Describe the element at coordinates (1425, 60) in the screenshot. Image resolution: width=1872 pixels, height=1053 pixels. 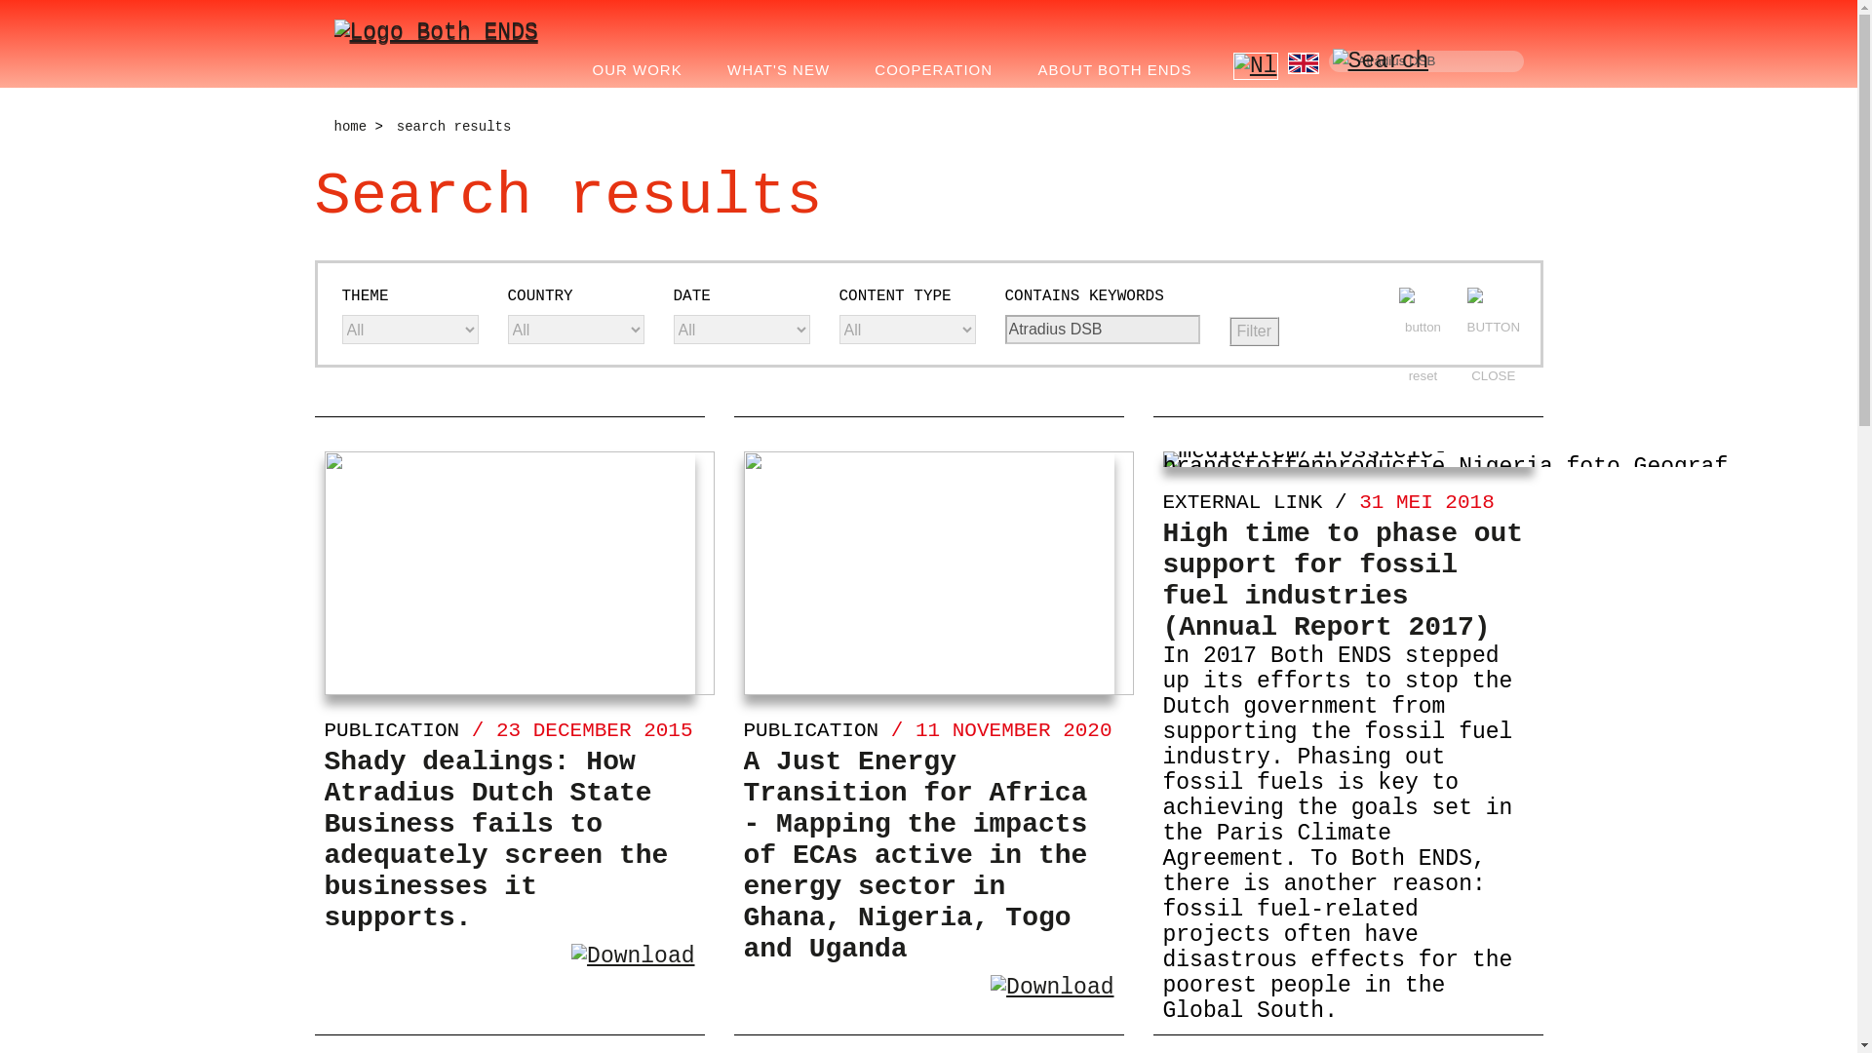
I see `Atradius DSB` at that location.